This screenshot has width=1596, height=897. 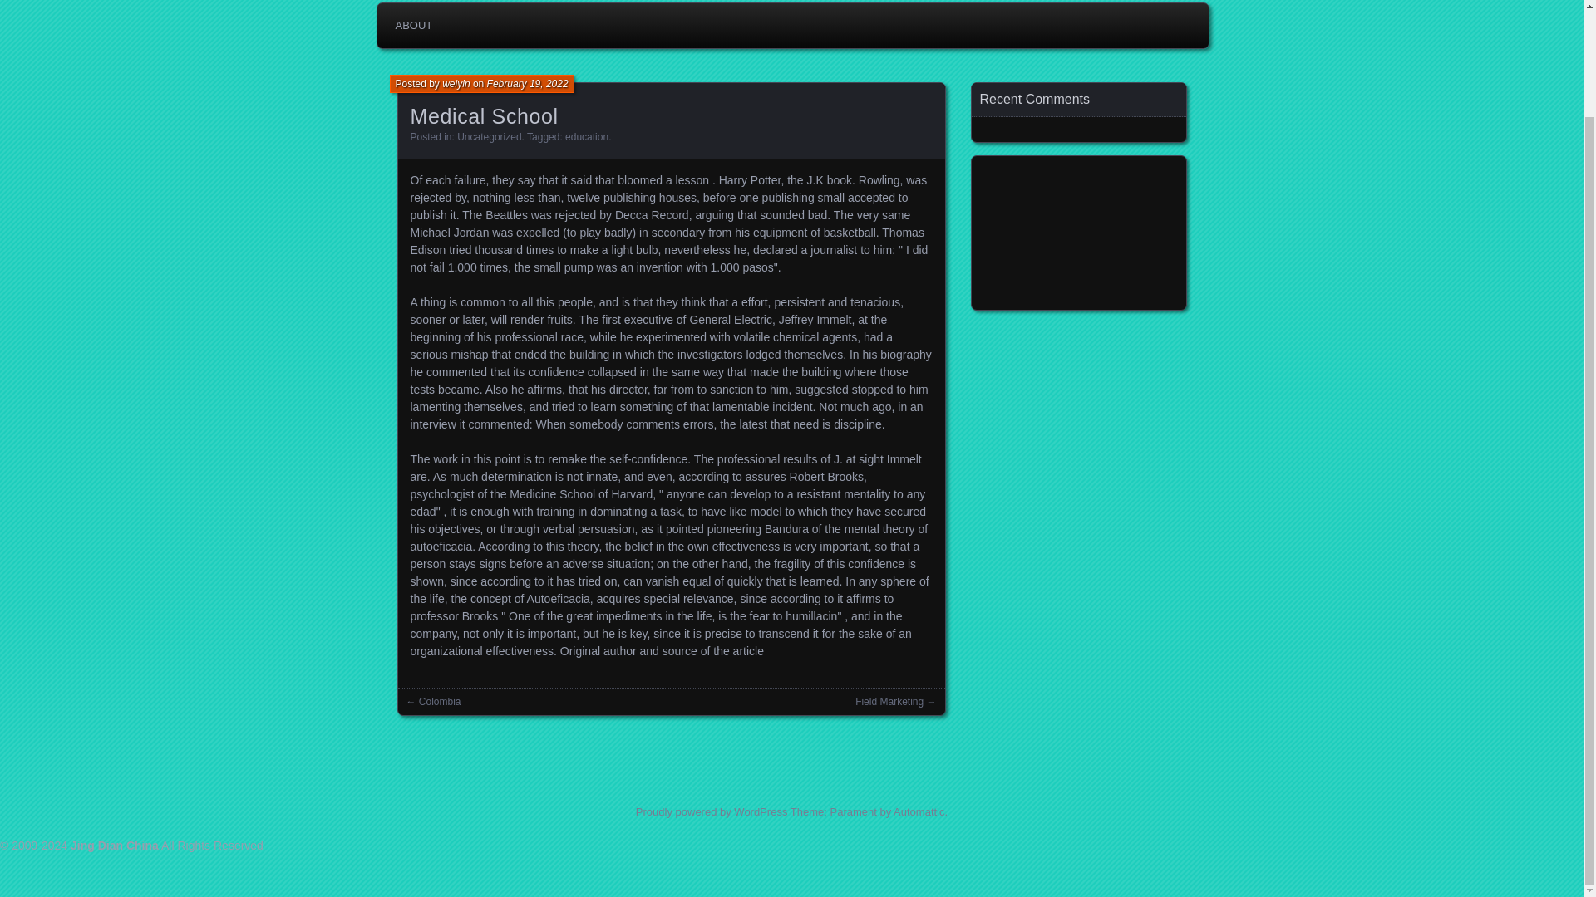 I want to click on Colombia, so click(x=439, y=702).